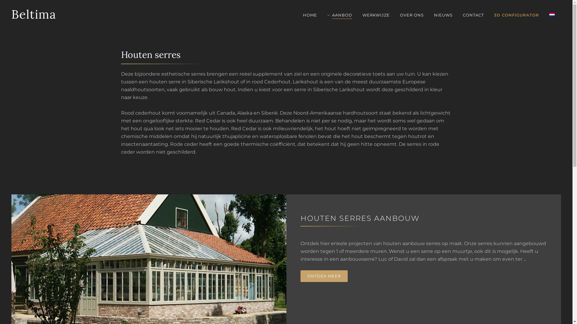  Describe the element at coordinates (443, 15) in the screenshot. I see `NIEUWS` at that location.